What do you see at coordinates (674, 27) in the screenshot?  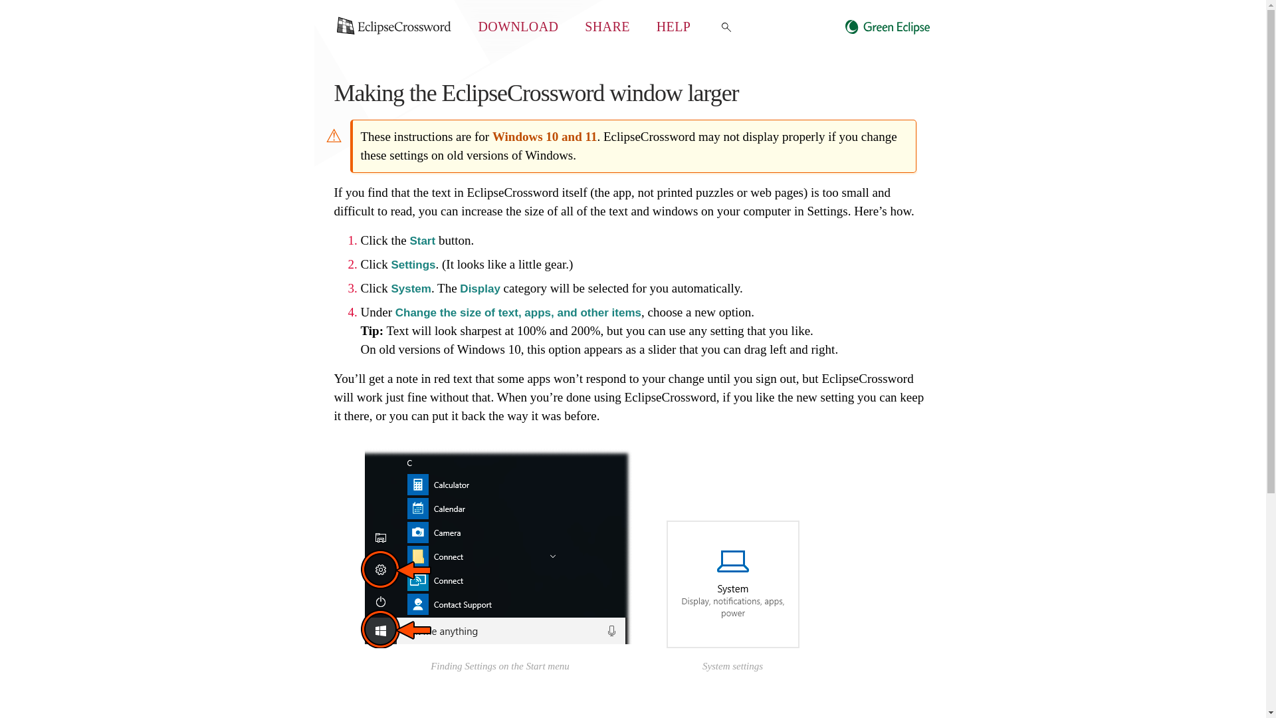 I see `HELP` at bounding box center [674, 27].